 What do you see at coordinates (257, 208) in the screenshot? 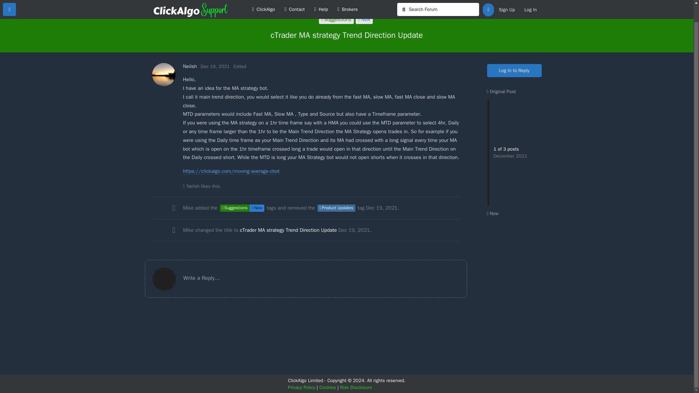
I see `New` at bounding box center [257, 208].